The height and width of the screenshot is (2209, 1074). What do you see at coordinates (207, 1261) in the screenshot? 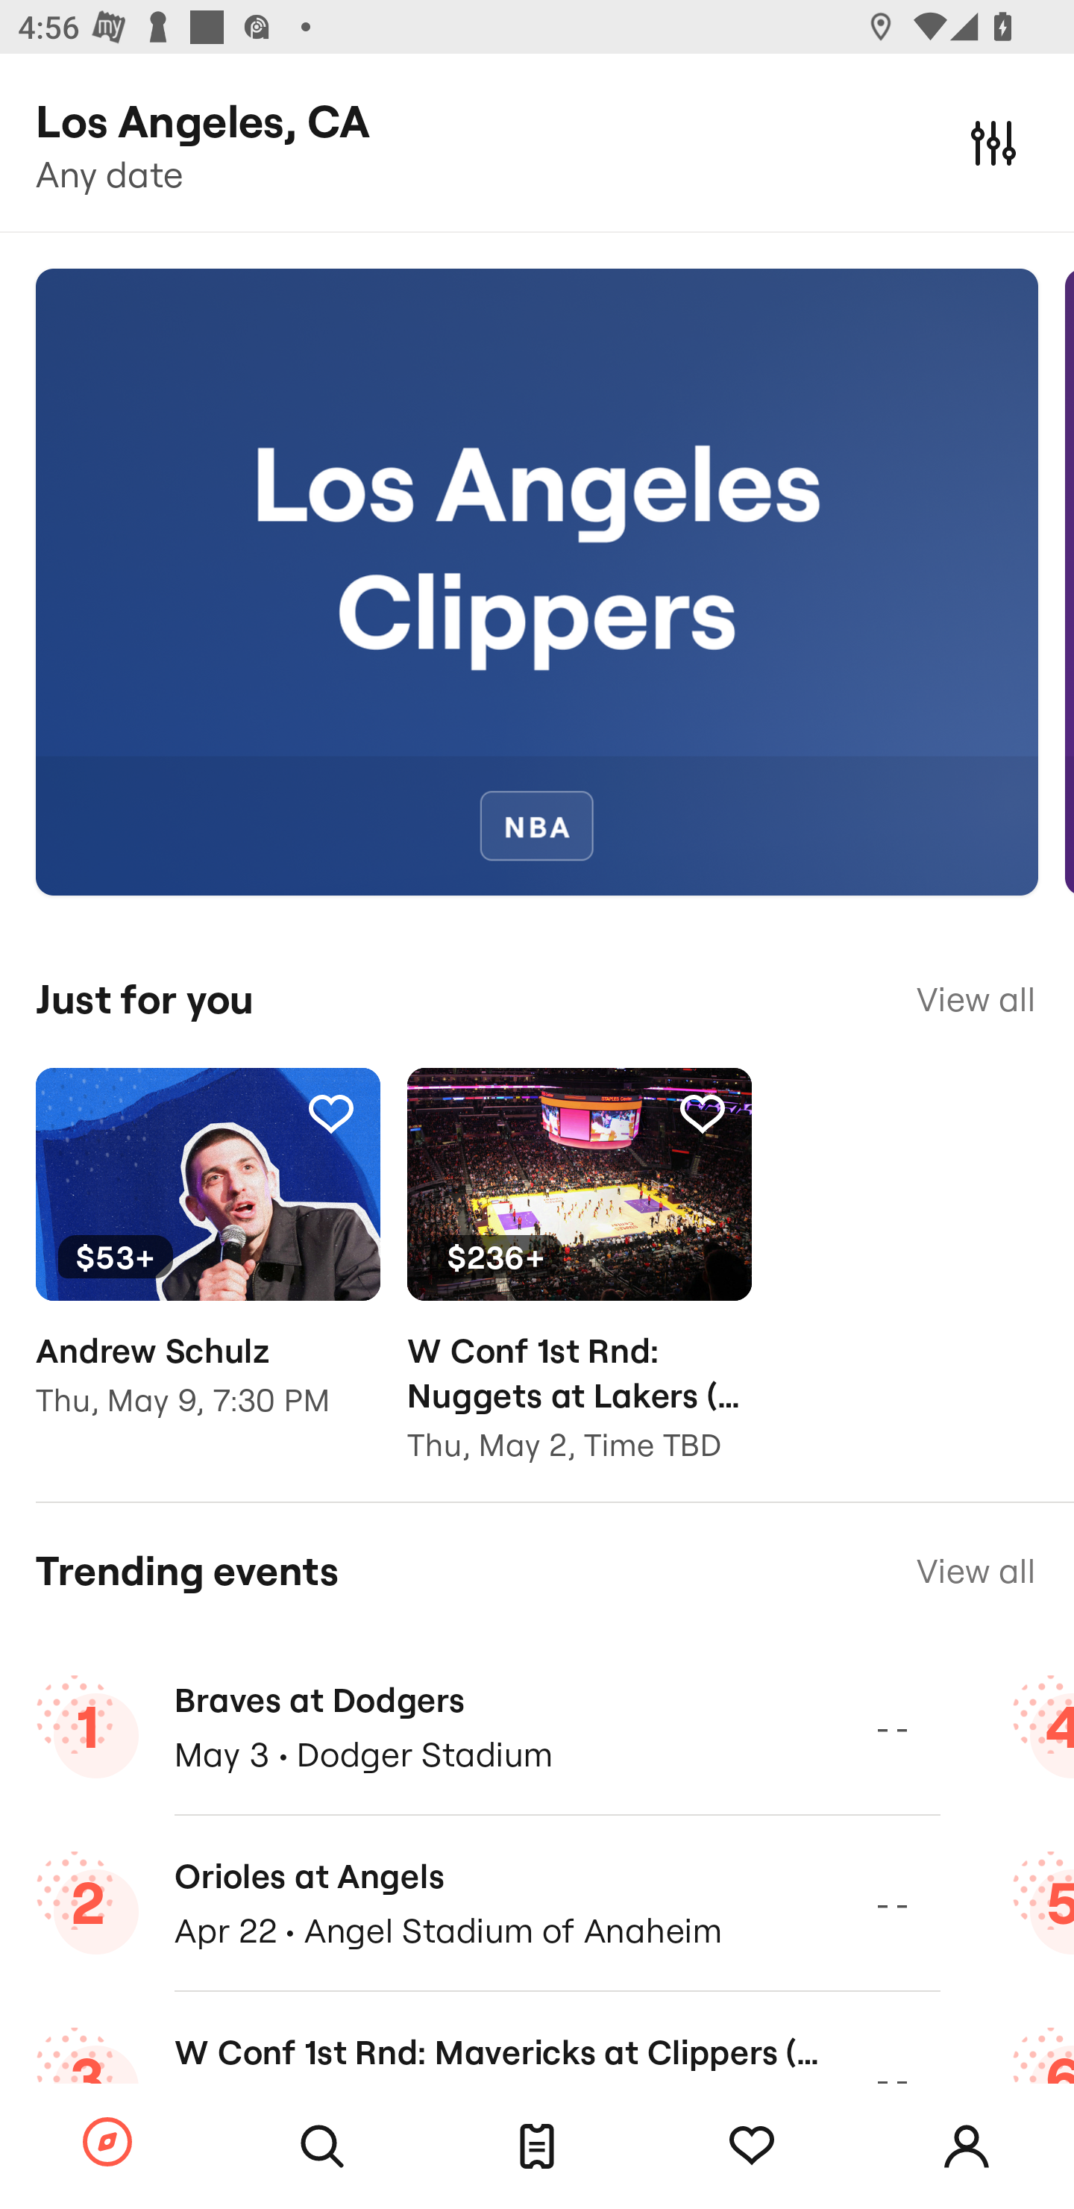
I see `Tracking $53+ Andrew Schulz Thu, May 9, 7:30 PM` at bounding box center [207, 1261].